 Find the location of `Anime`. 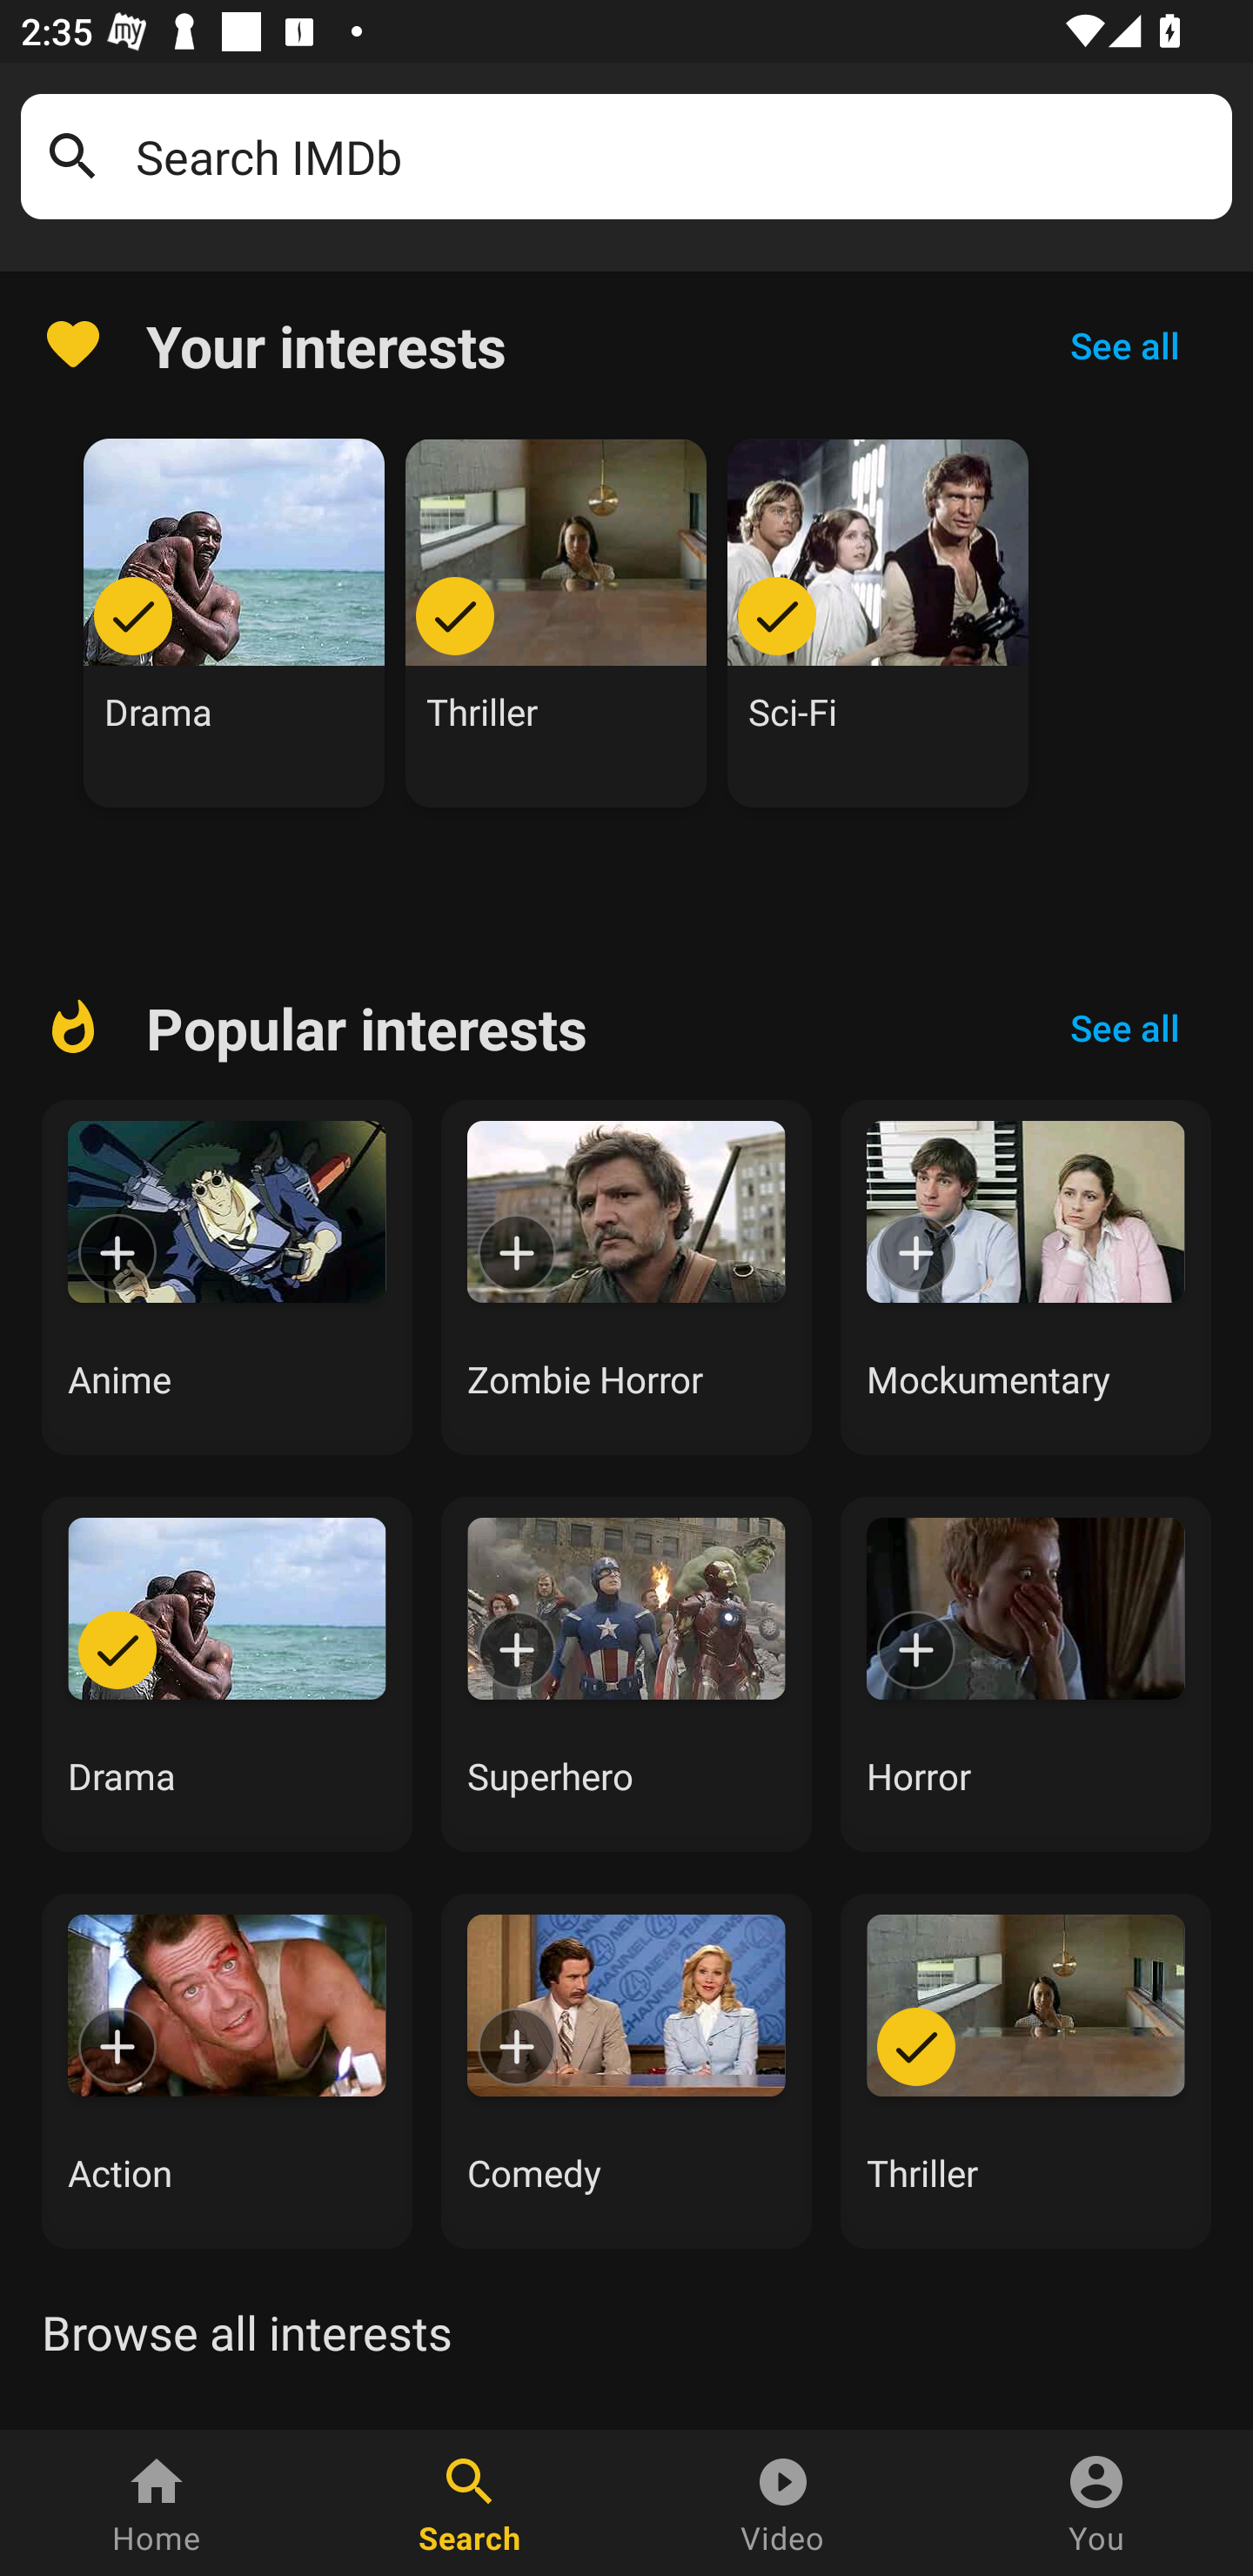

Anime is located at coordinates (226, 1278).